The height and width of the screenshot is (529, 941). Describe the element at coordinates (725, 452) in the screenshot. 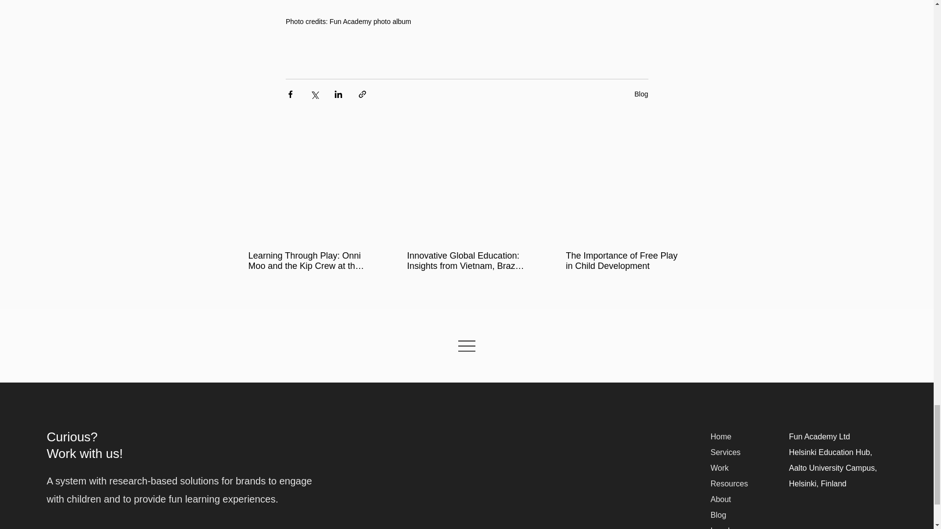

I see `Services` at that location.